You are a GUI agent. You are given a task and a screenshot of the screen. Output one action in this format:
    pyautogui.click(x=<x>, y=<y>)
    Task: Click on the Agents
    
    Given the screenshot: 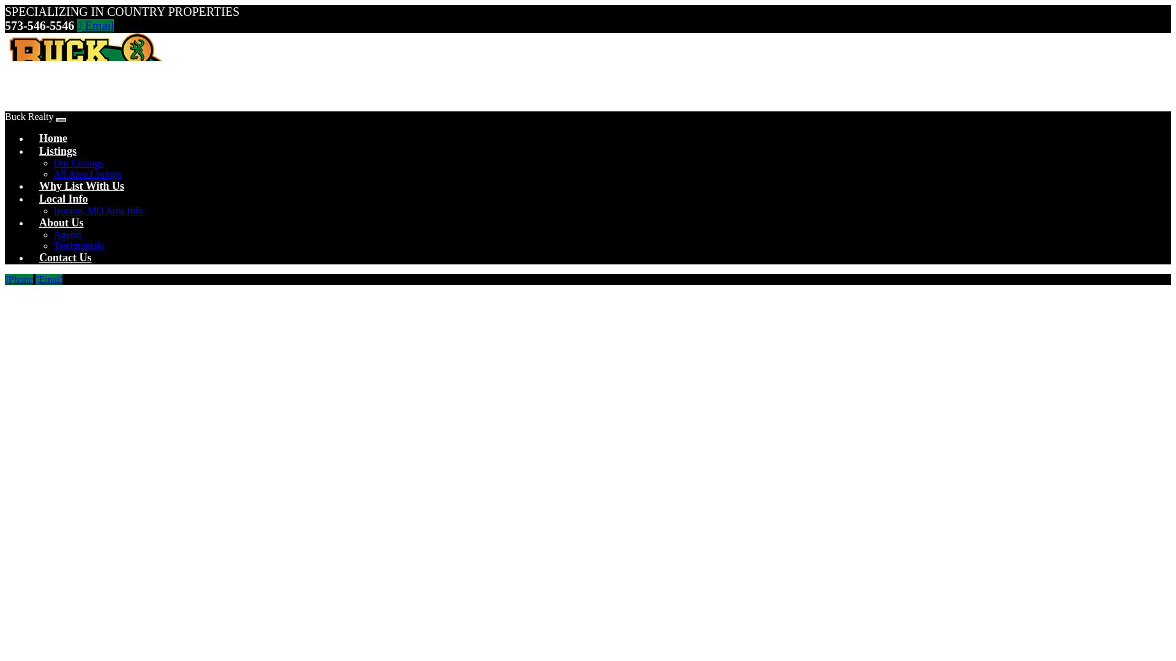 What is the action you would take?
    pyautogui.click(x=67, y=234)
    